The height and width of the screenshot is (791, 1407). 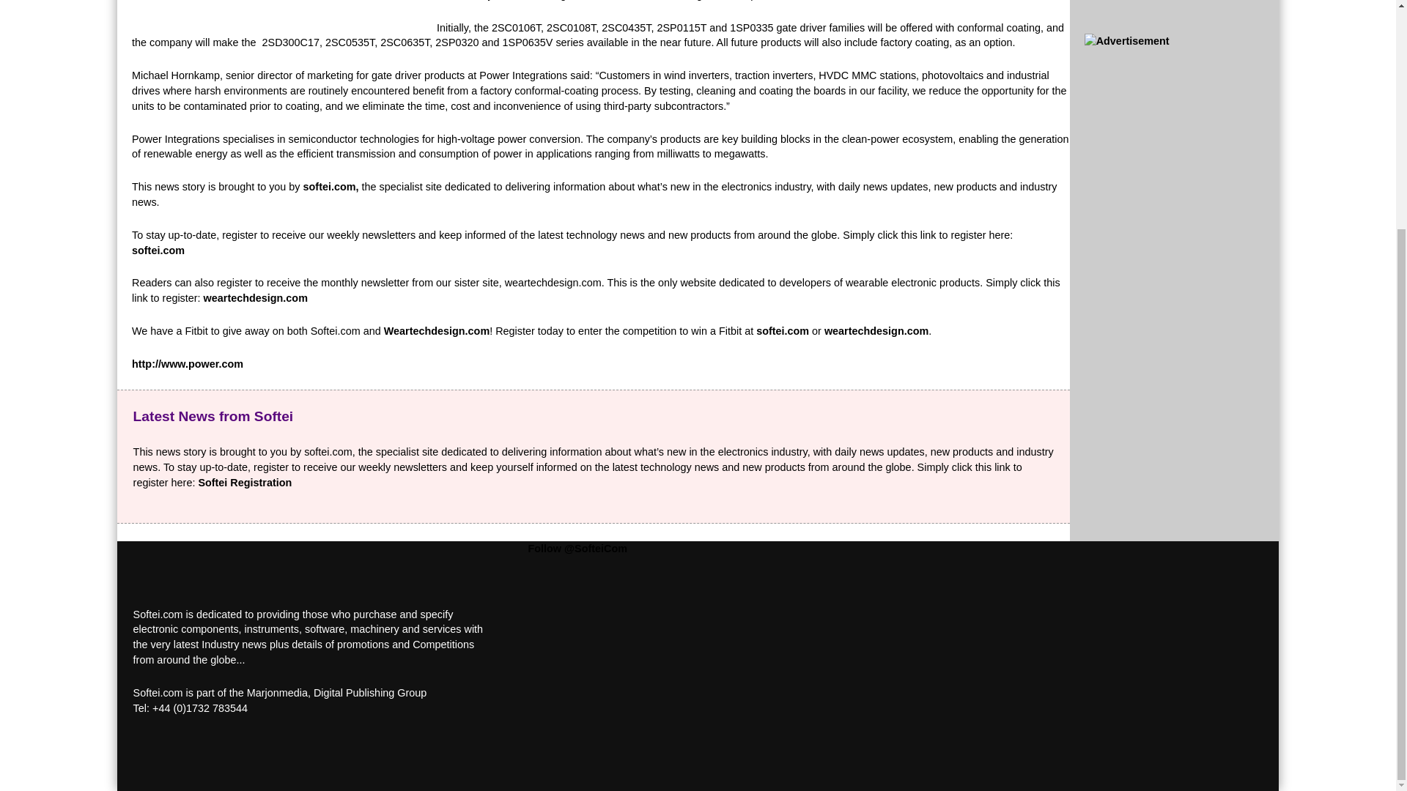 I want to click on Softei Registration, so click(x=245, y=483).